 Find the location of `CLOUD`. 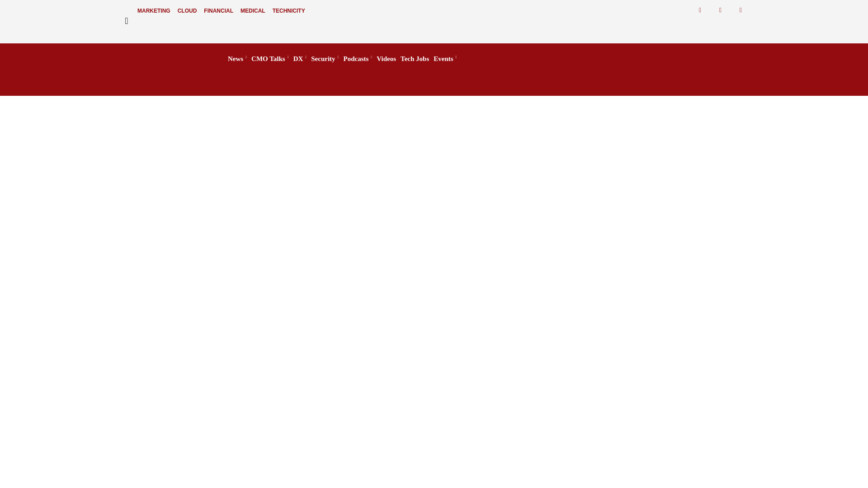

CLOUD is located at coordinates (187, 11).